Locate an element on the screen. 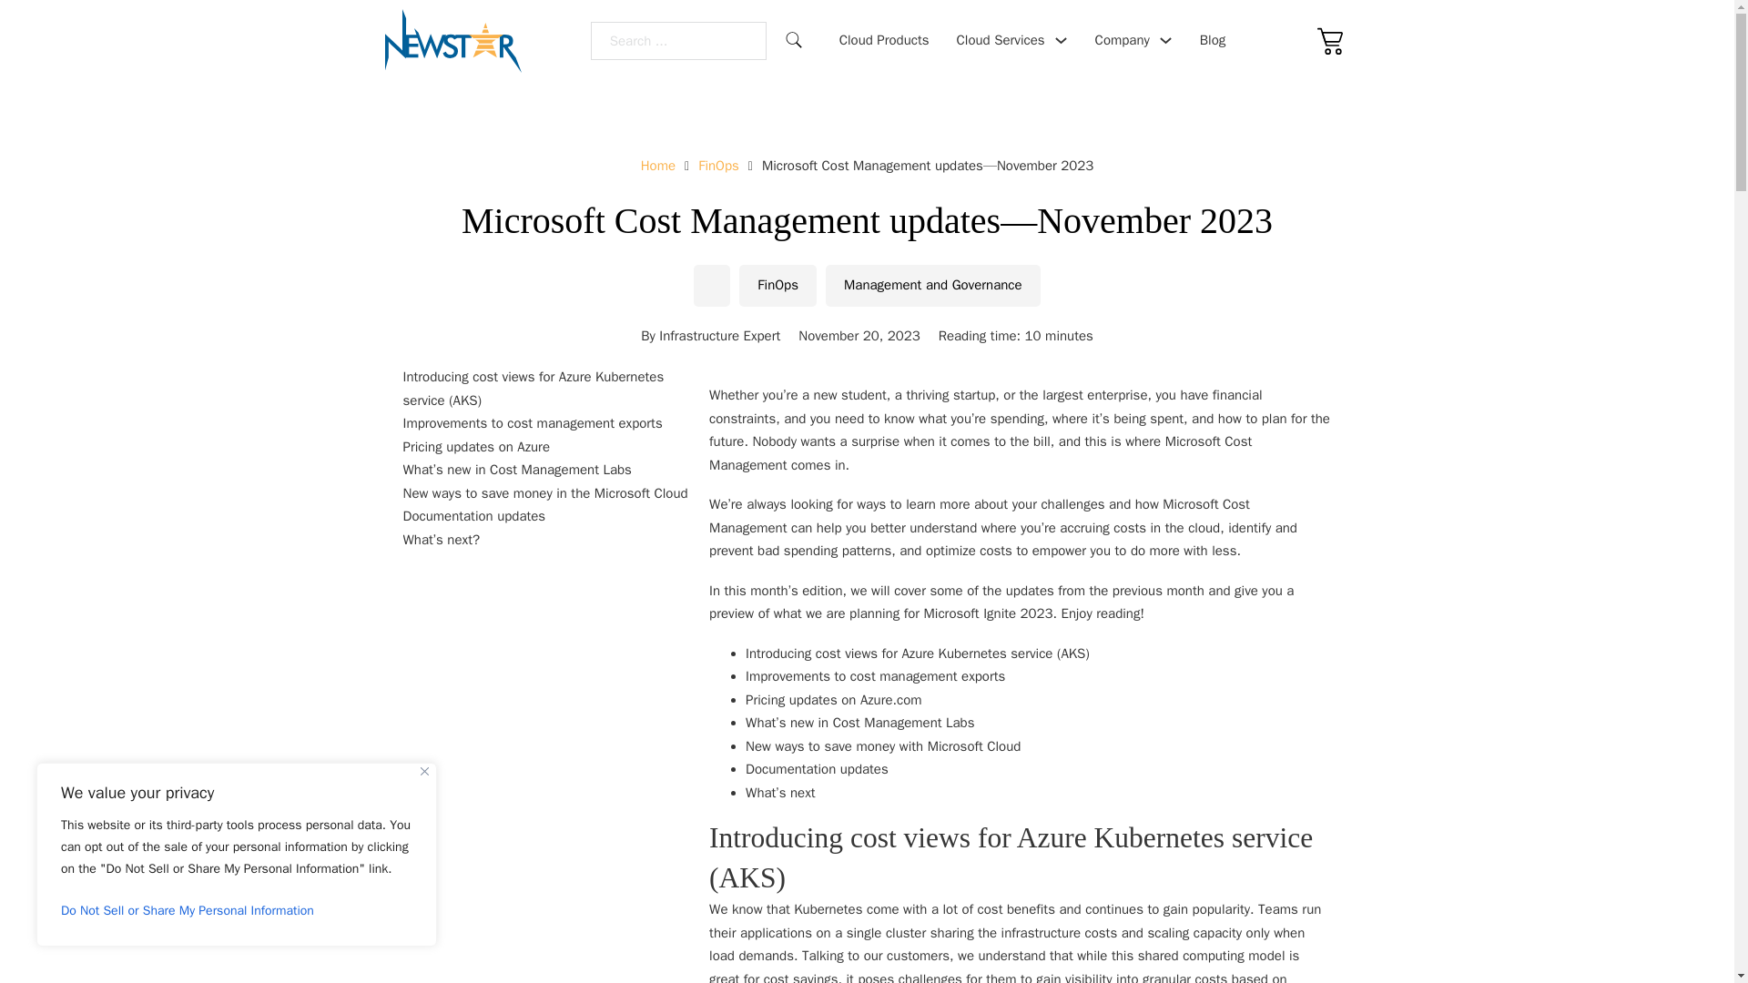 This screenshot has width=1748, height=983. New ways to save money in the Microsoft Cloud is located at coordinates (555, 494).